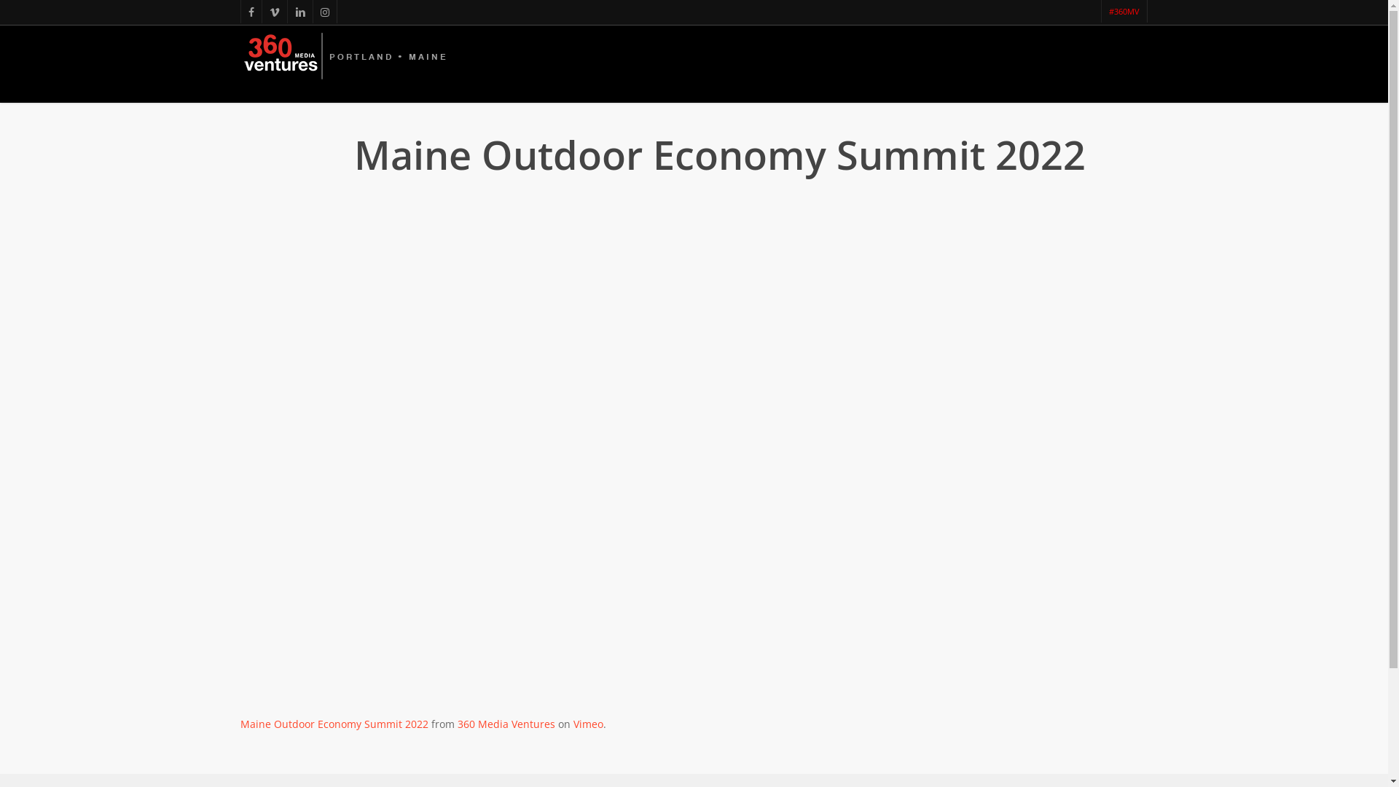 The image size is (1399, 787). I want to click on linkedin, so click(300, 12).